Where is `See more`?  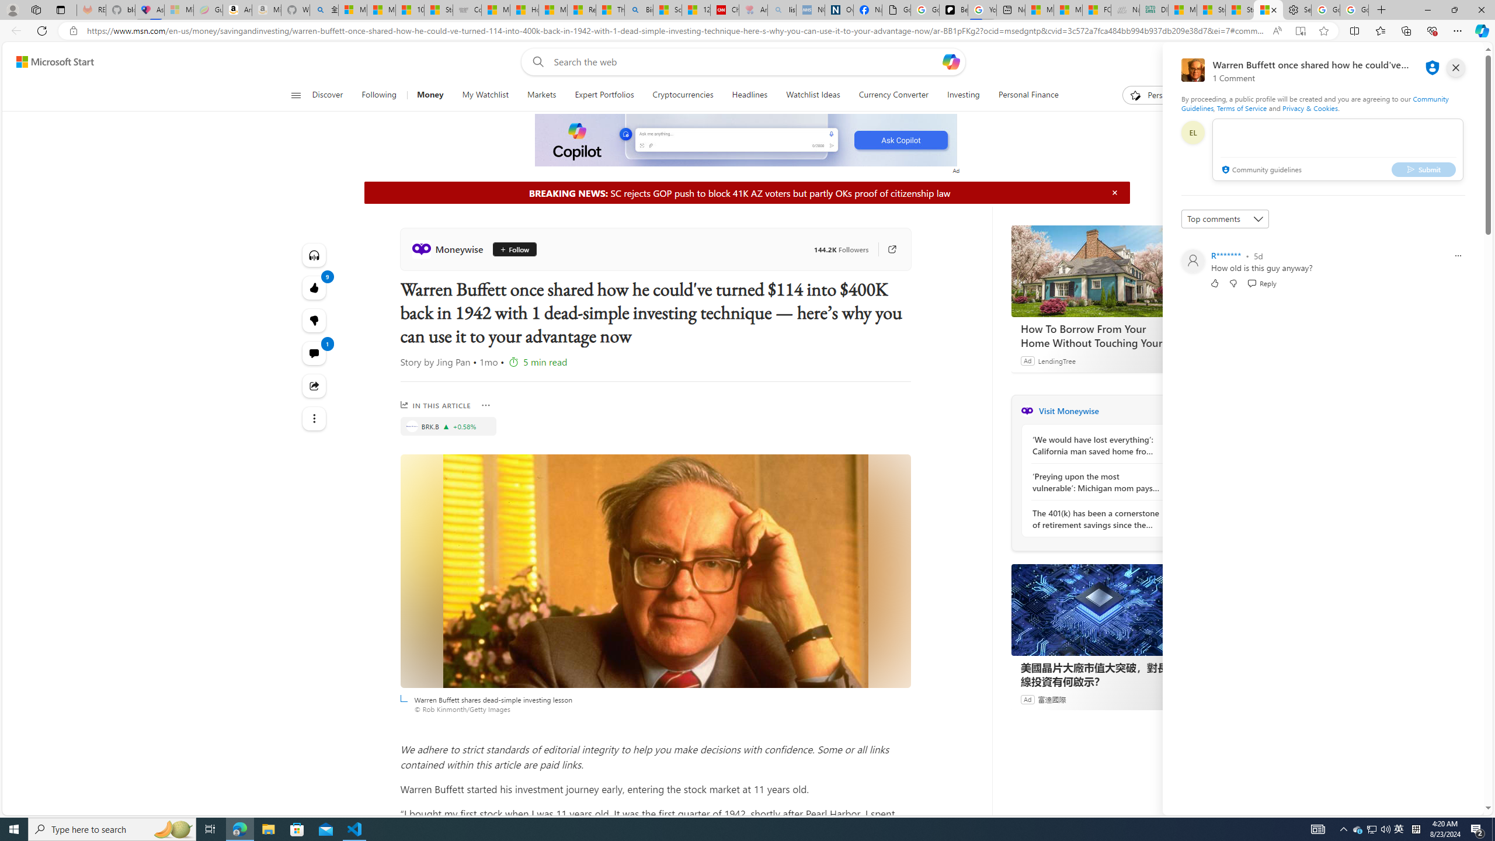 See more is located at coordinates (314, 418).